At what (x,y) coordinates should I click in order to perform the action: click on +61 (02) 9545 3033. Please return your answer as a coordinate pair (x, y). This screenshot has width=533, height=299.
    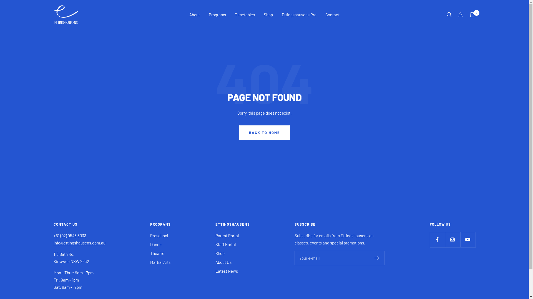
    Looking at the image, I should click on (70, 236).